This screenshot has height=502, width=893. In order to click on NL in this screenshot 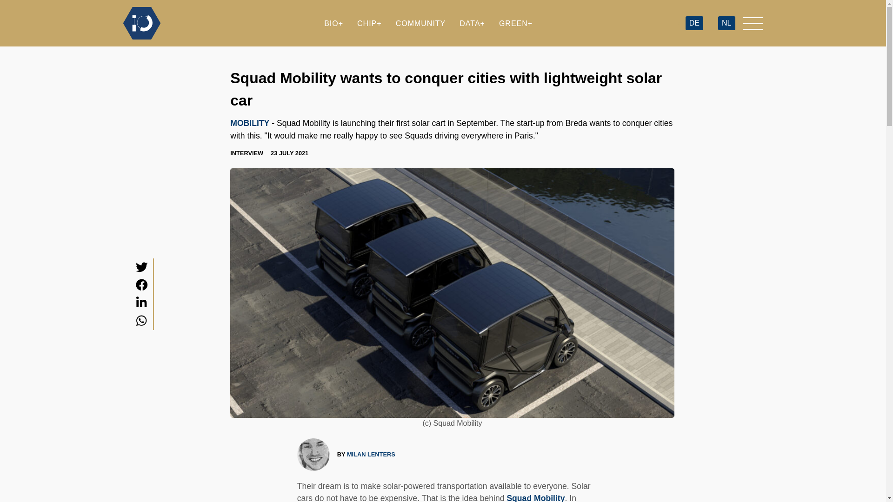, I will do `click(726, 23)`.